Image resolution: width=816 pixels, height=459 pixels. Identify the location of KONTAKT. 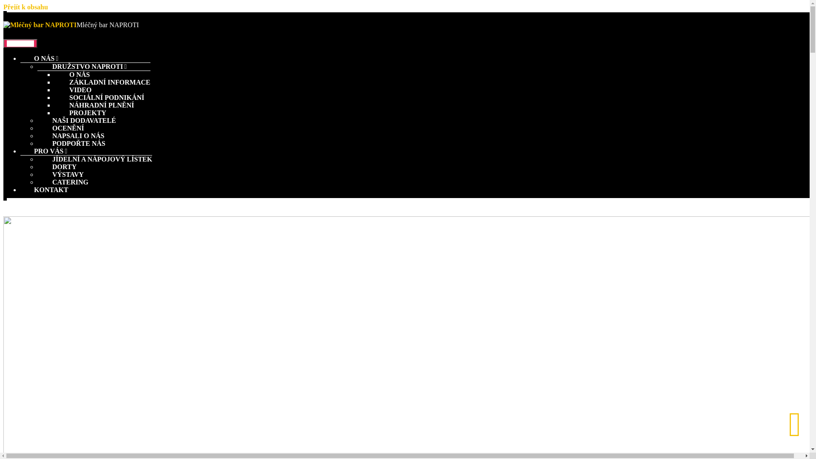
(37, 180).